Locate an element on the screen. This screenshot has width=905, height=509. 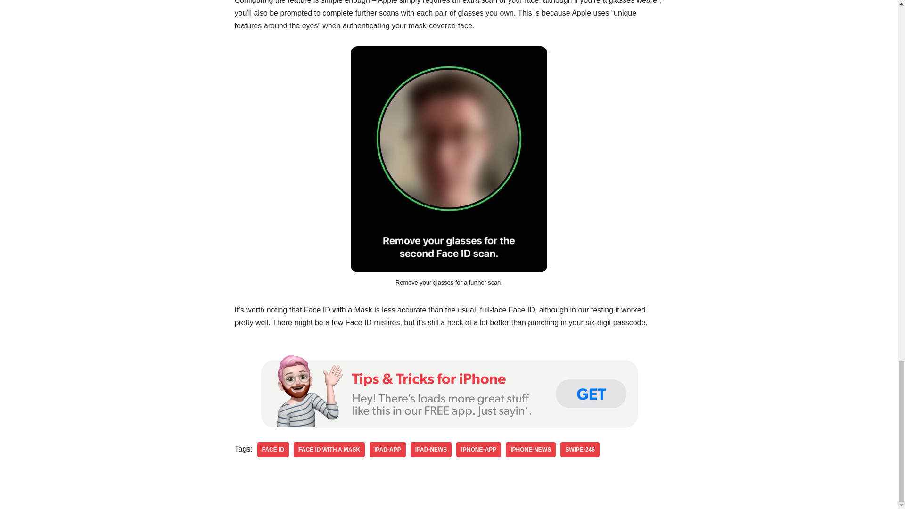
IPAD-NEWS is located at coordinates (431, 450).